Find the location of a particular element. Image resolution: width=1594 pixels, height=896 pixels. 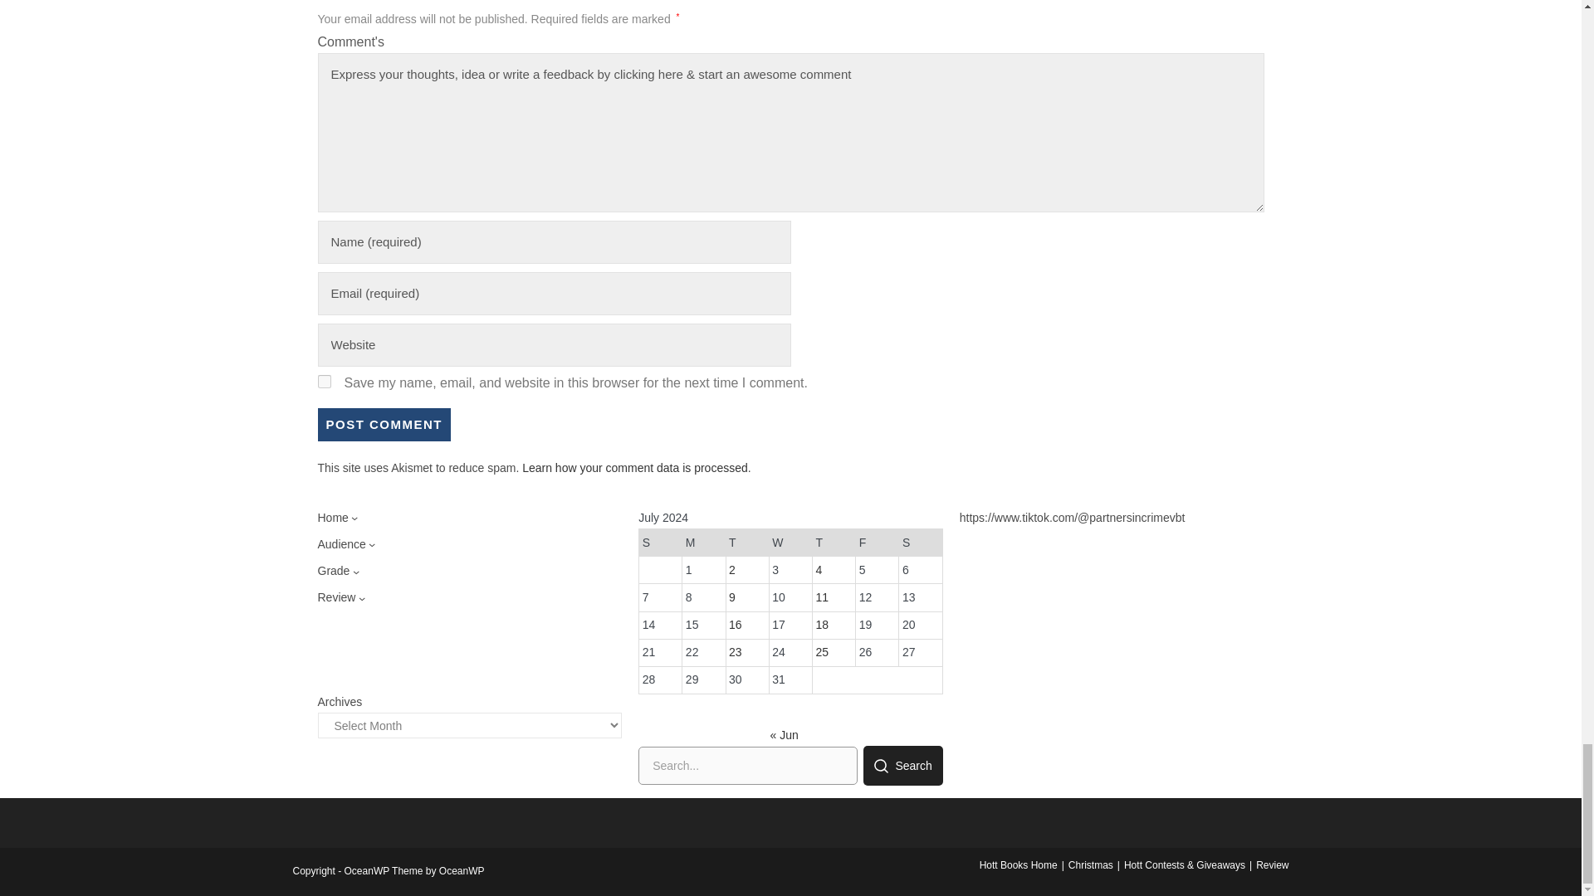

Wednesday is located at coordinates (790, 543).